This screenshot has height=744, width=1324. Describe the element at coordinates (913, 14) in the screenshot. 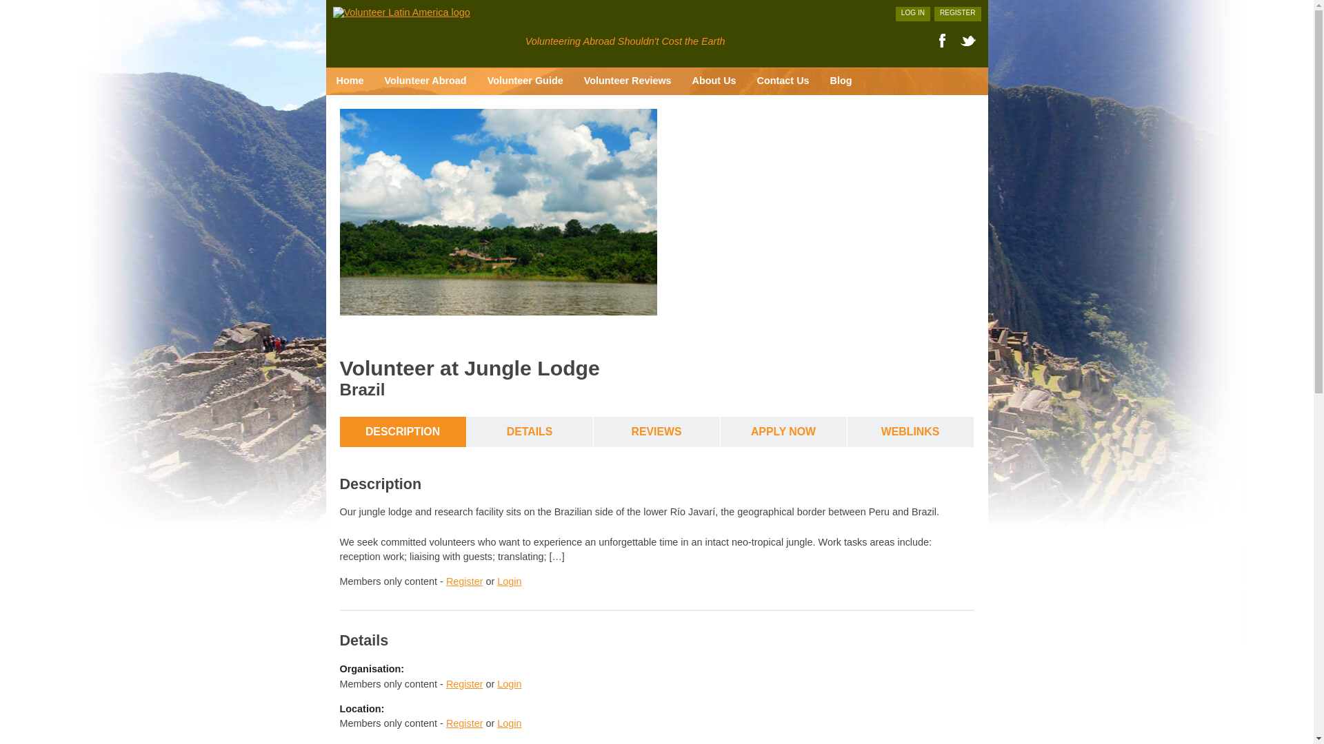

I see `Log In` at that location.